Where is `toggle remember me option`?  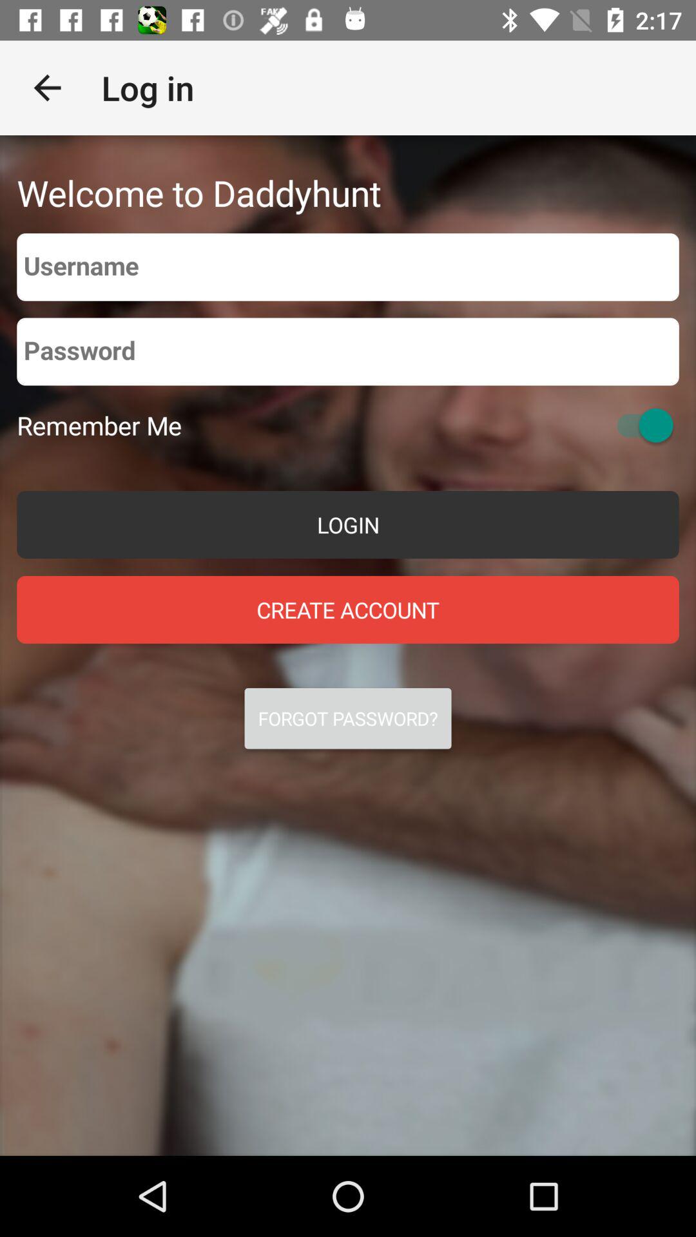
toggle remember me option is located at coordinates (639, 425).